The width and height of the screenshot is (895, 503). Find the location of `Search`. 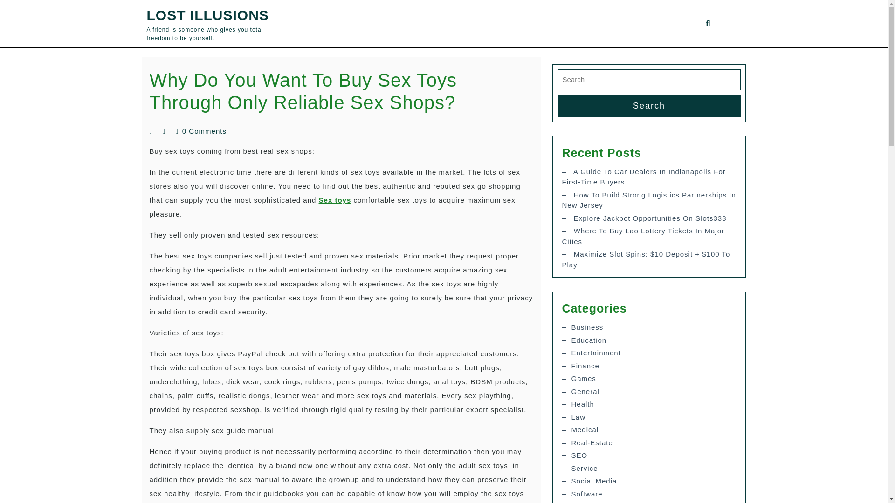

Search is located at coordinates (649, 106).